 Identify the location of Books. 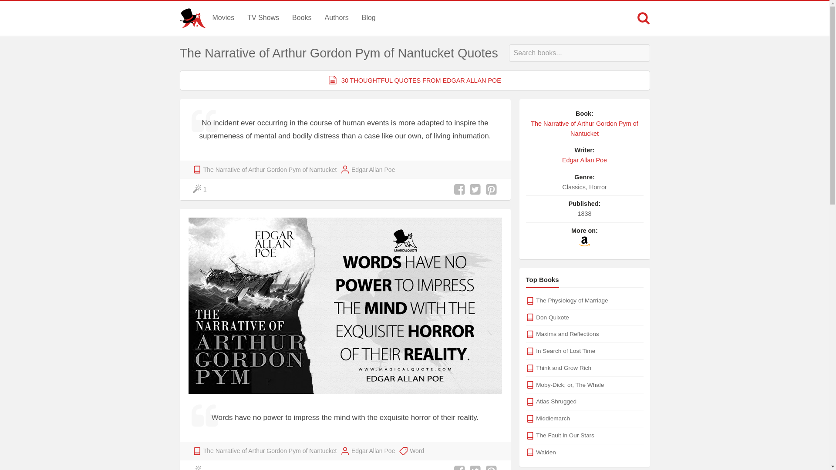
(301, 17).